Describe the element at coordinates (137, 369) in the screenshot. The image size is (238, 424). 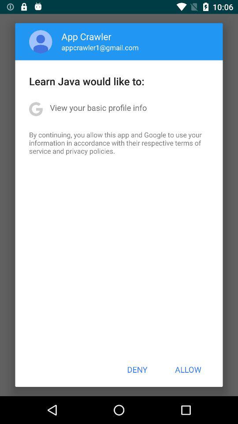
I see `scroll until deny button` at that location.